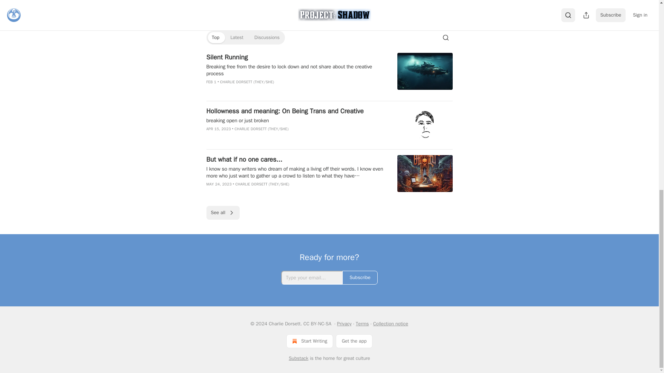 The image size is (664, 373). Describe the element at coordinates (215, 37) in the screenshot. I see `Top` at that location.